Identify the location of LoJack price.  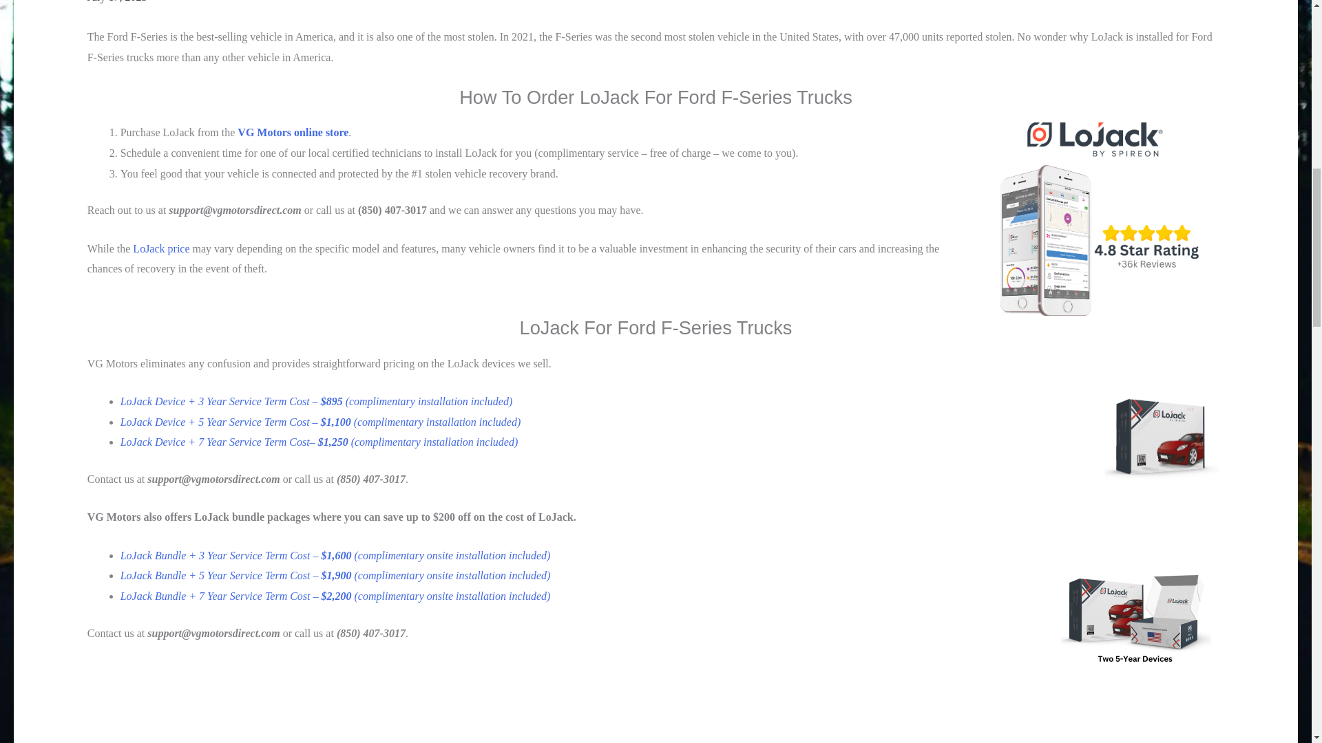
(161, 249).